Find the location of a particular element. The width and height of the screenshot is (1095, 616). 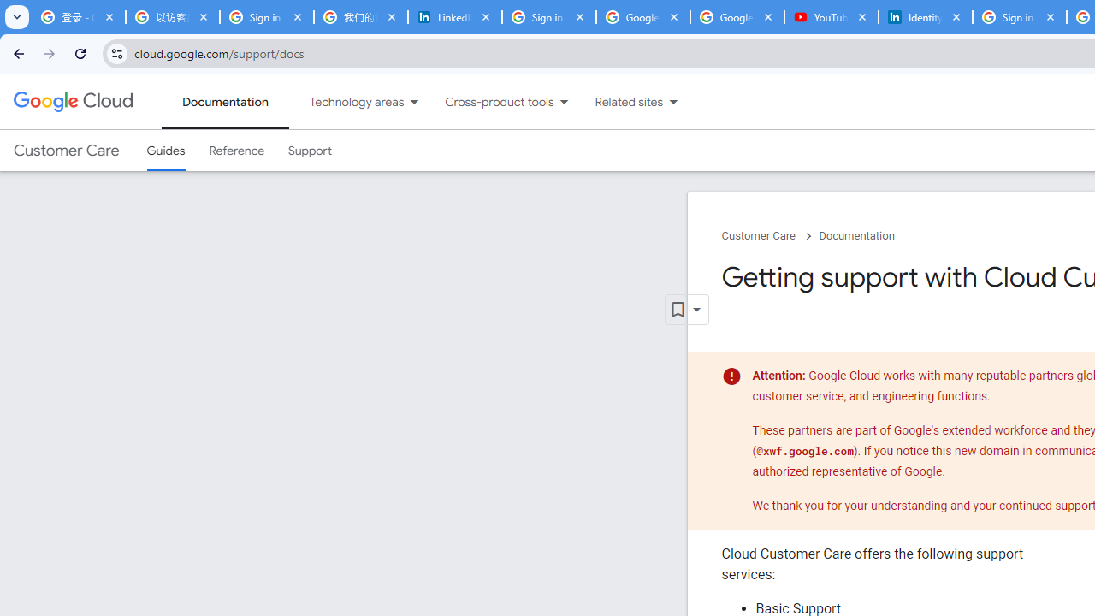

Open dropdown is located at coordinates (686, 310).